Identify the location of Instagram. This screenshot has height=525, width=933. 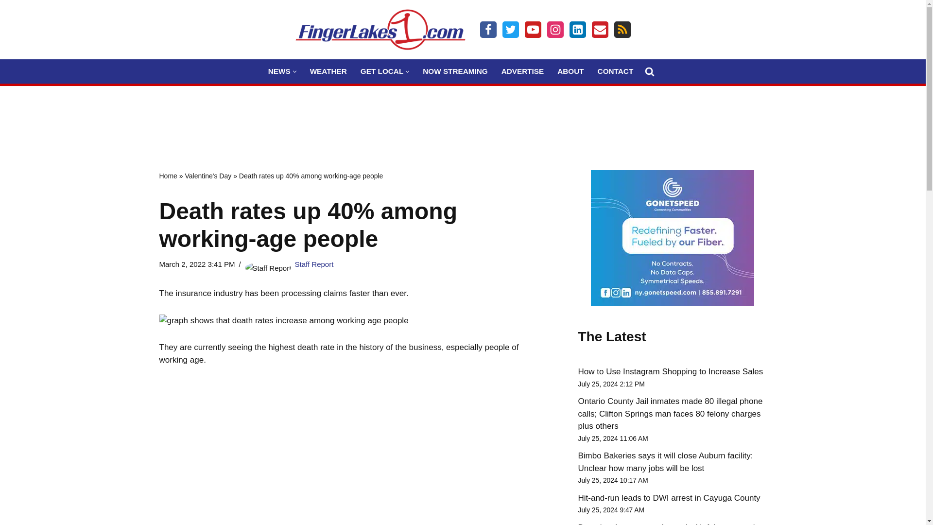
(555, 29).